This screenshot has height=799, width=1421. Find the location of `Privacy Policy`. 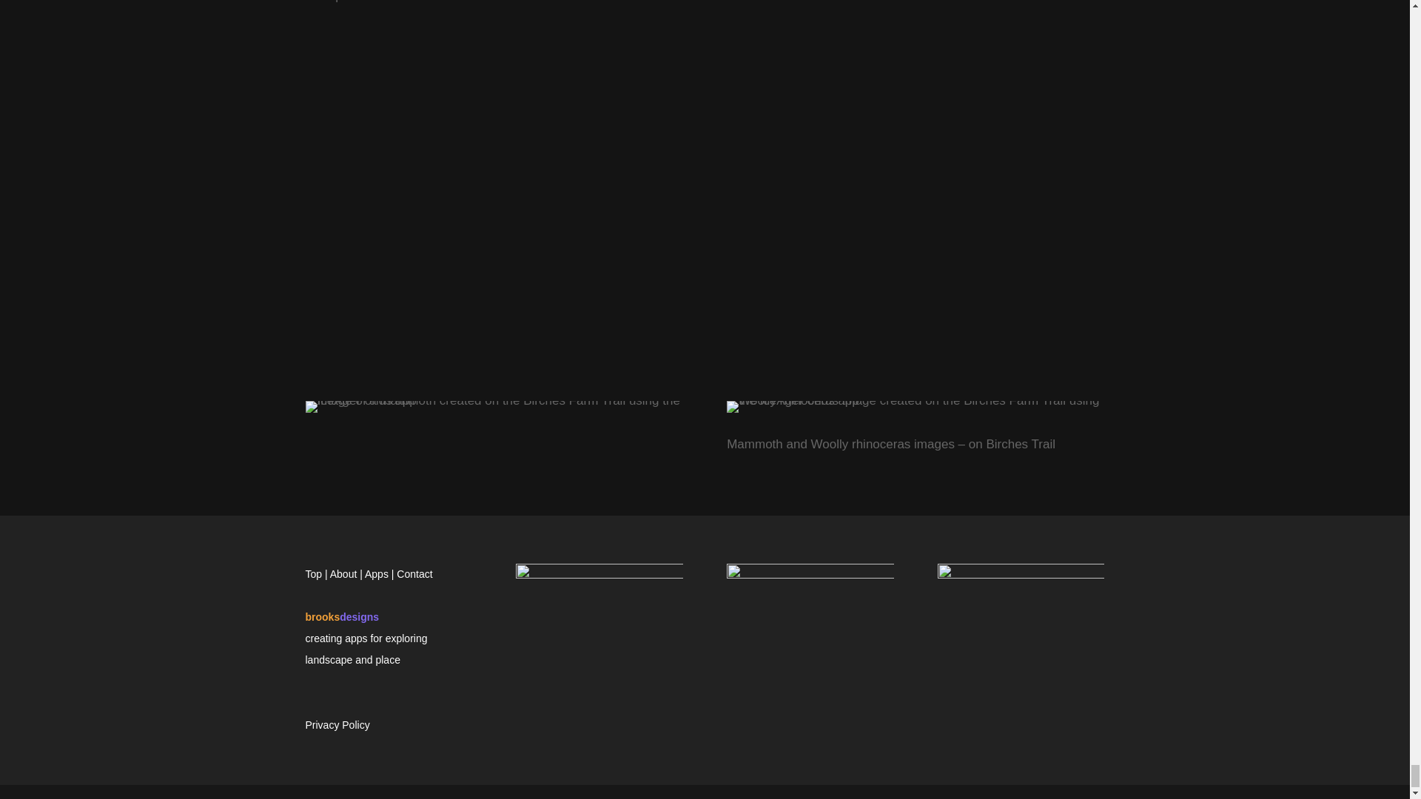

Privacy Policy is located at coordinates (337, 725).